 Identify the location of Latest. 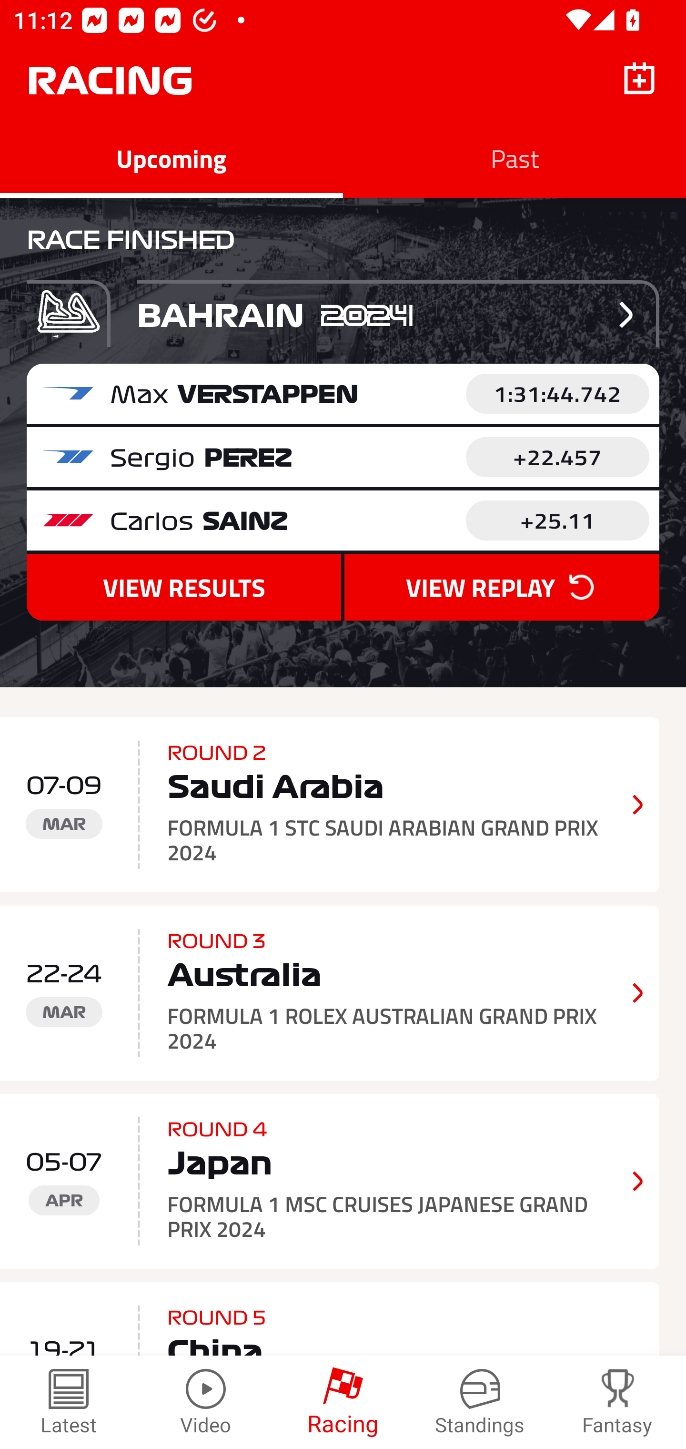
(69, 1402).